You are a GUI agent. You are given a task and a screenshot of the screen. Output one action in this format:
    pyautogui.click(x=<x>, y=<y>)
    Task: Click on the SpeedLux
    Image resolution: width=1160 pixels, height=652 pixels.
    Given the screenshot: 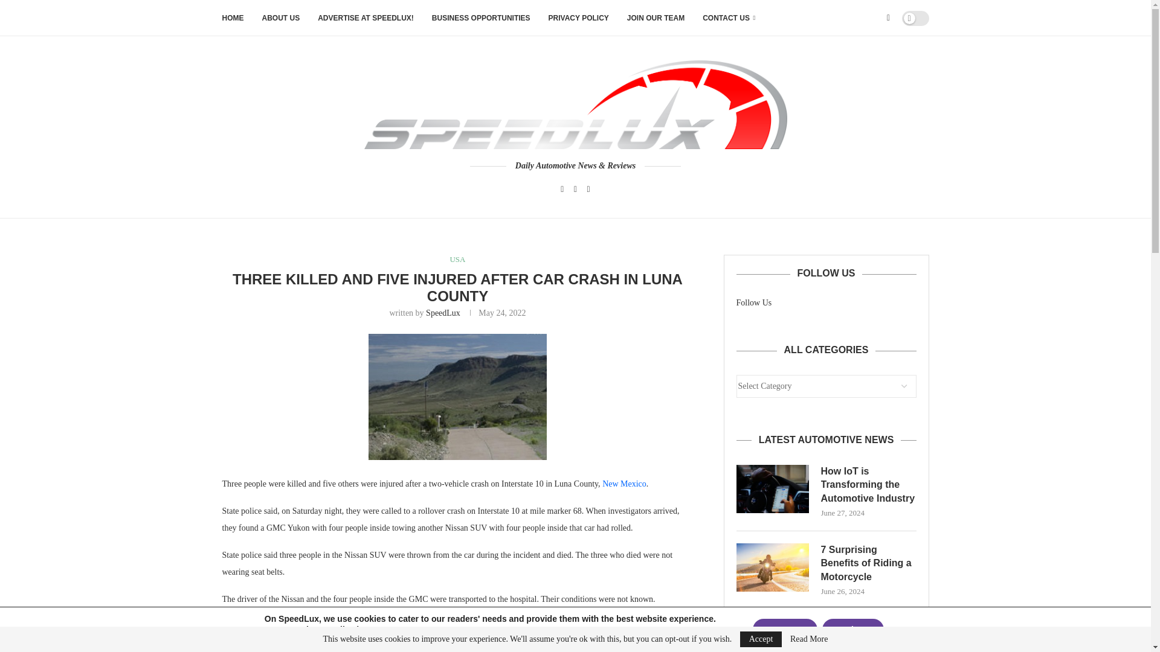 What is the action you would take?
    pyautogui.click(x=443, y=313)
    